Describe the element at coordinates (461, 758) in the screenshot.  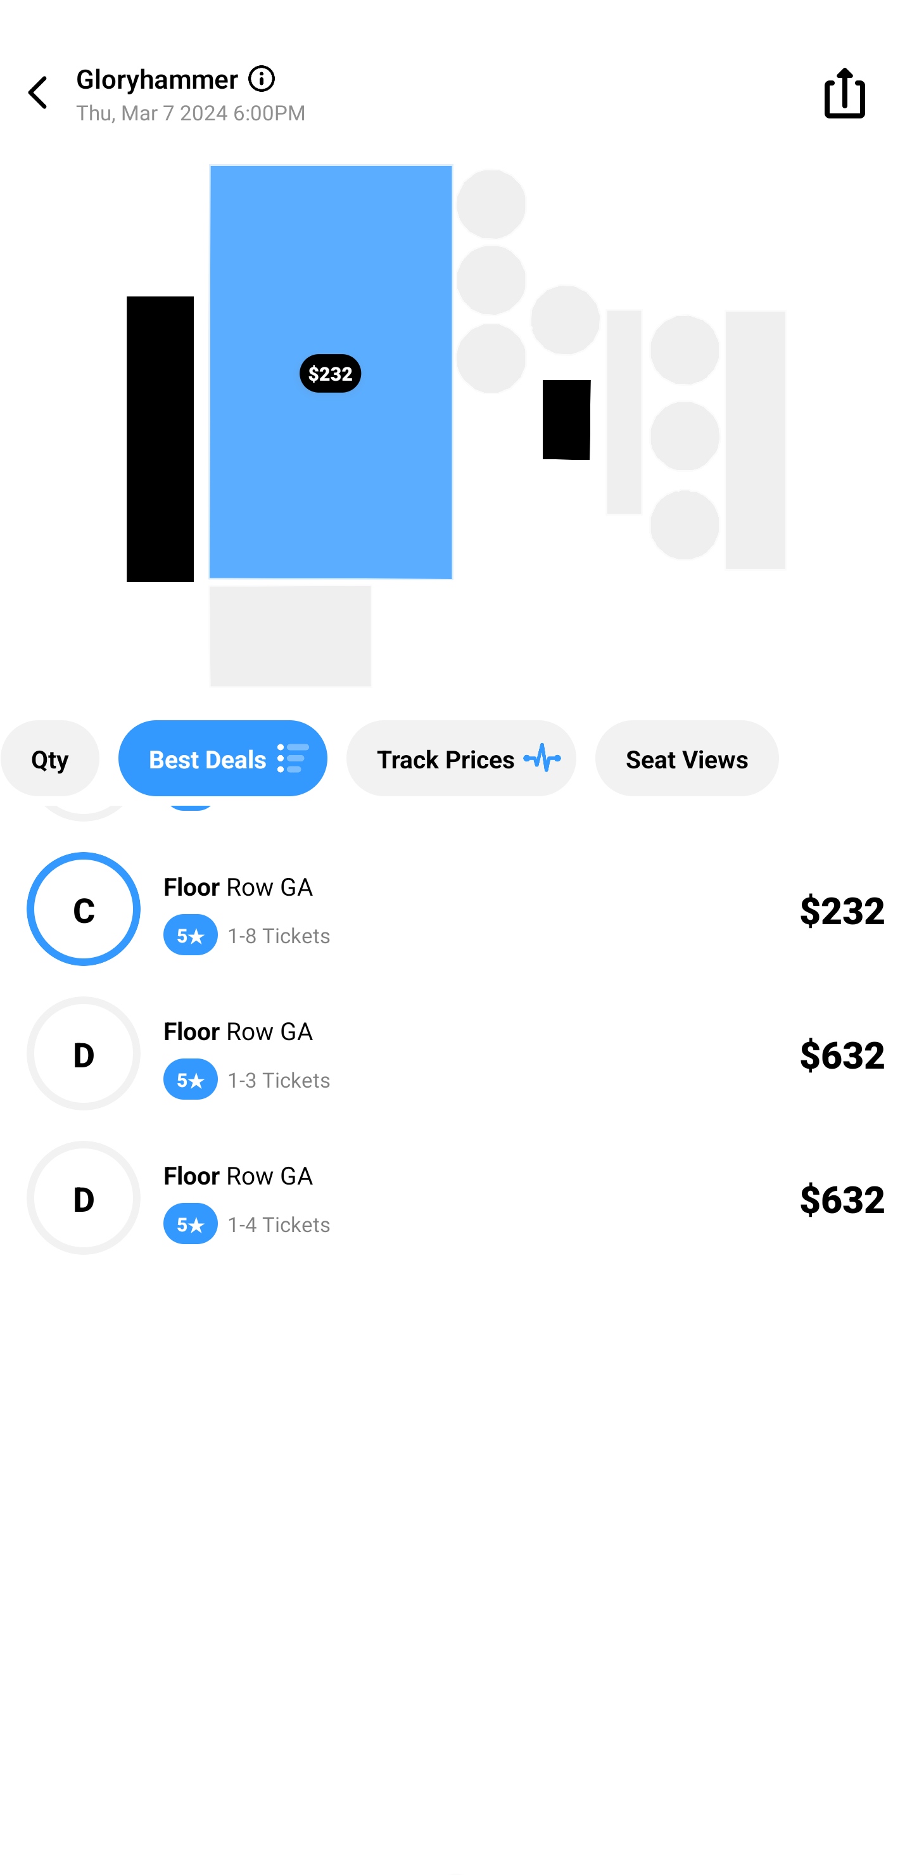
I see `Track Prices` at that location.